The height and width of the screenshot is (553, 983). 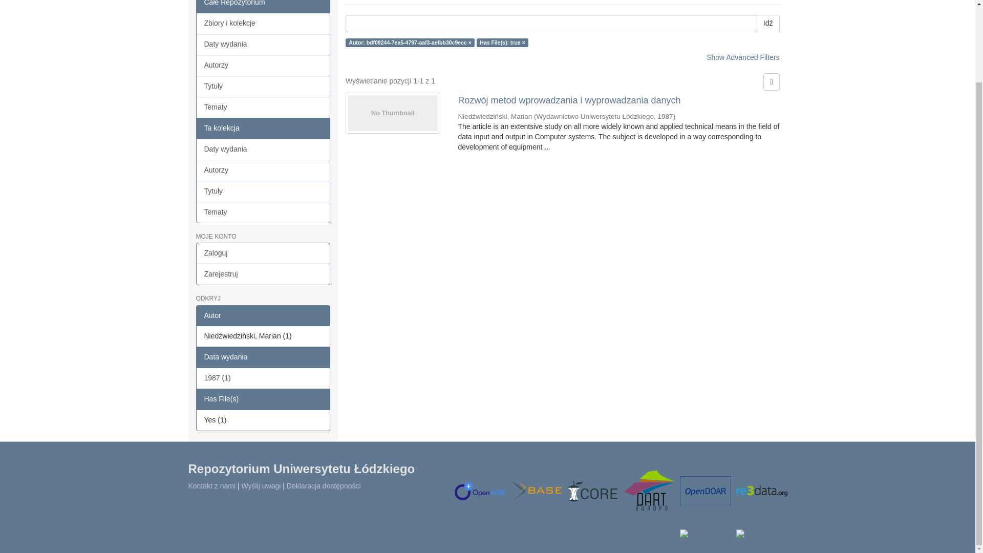 What do you see at coordinates (263, 129) in the screenshot?
I see `Ta kolekcja` at bounding box center [263, 129].